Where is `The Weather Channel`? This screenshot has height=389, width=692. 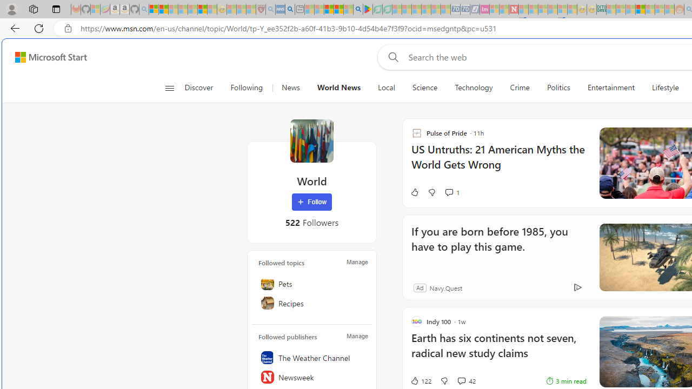
The Weather Channel is located at coordinates (312, 358).